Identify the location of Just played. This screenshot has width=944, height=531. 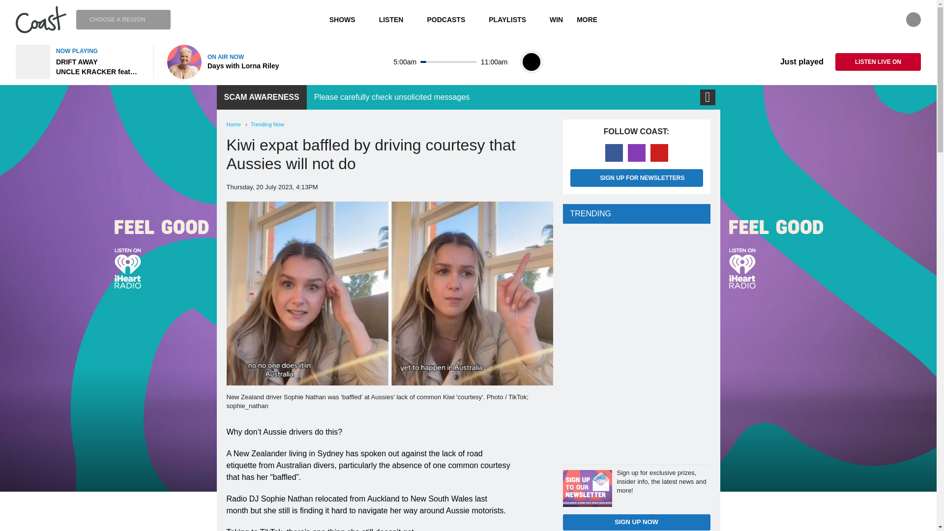
(795, 62).